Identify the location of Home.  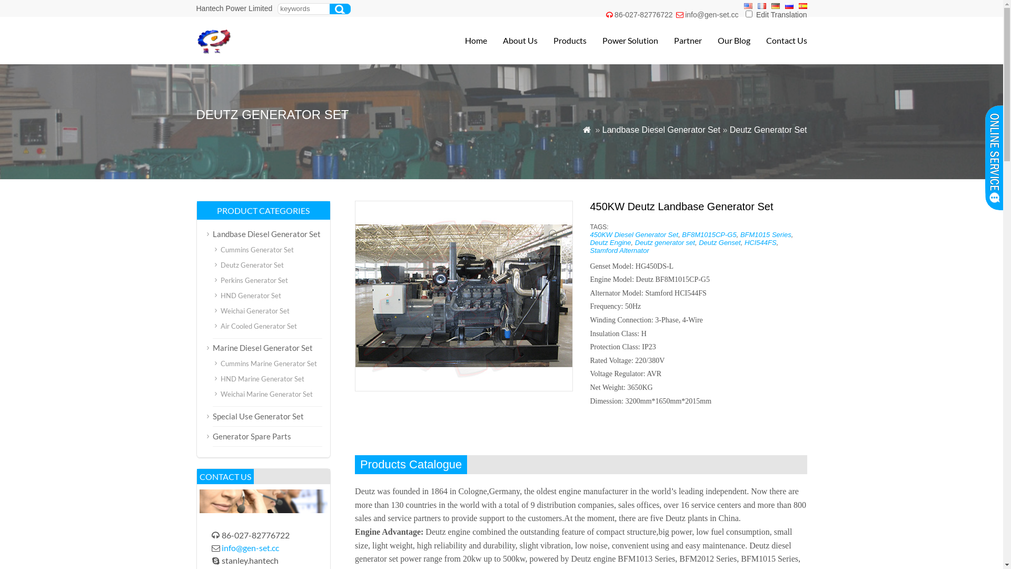
(468, 41).